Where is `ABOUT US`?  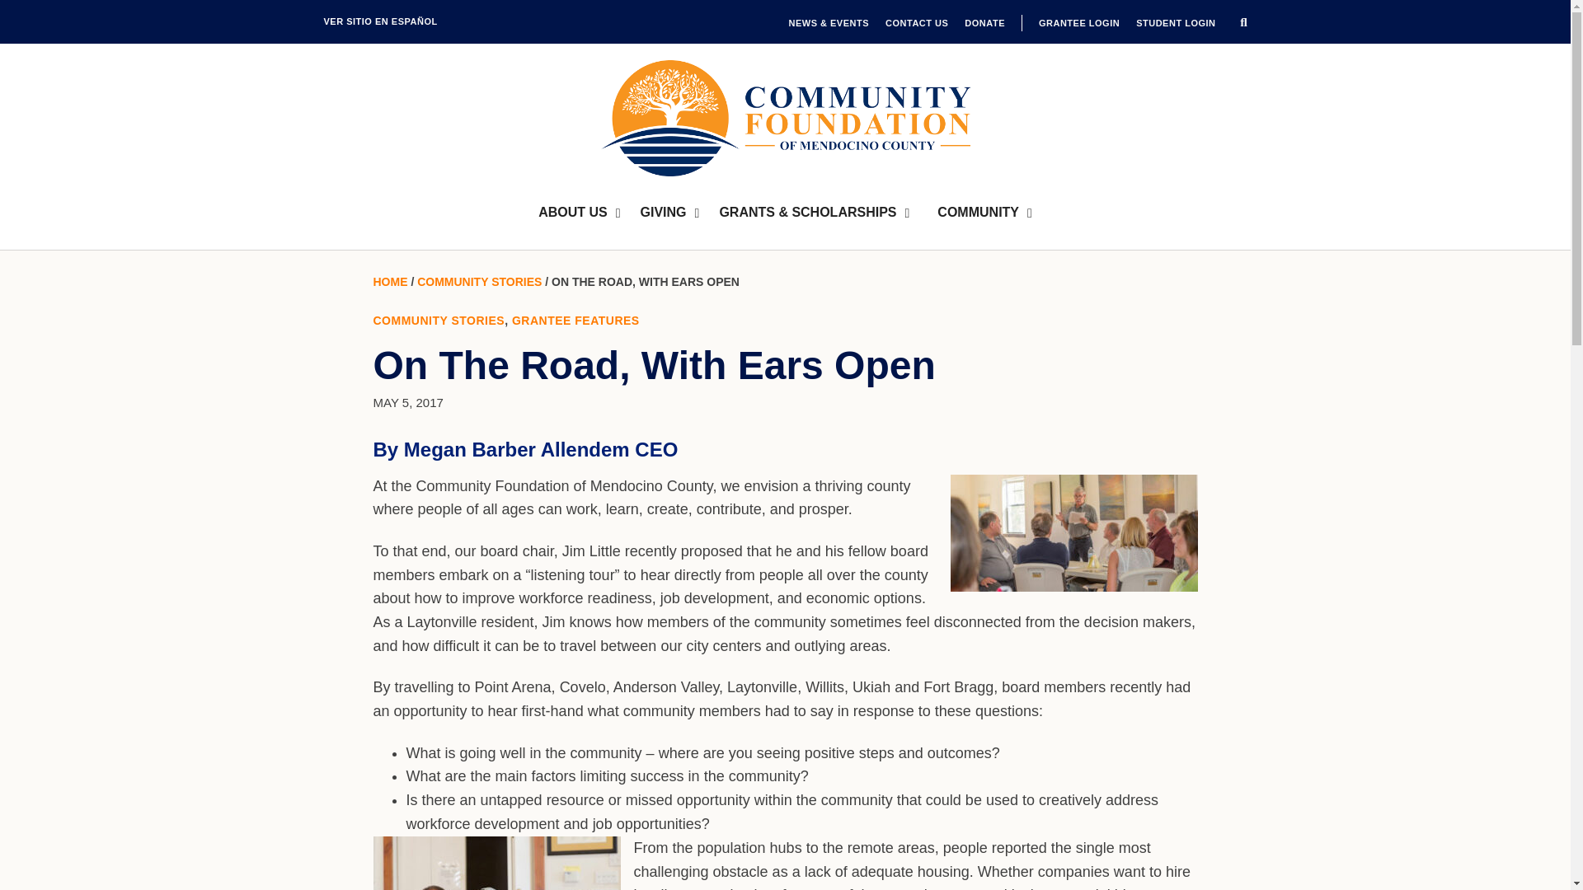 ABOUT US is located at coordinates (579, 213).